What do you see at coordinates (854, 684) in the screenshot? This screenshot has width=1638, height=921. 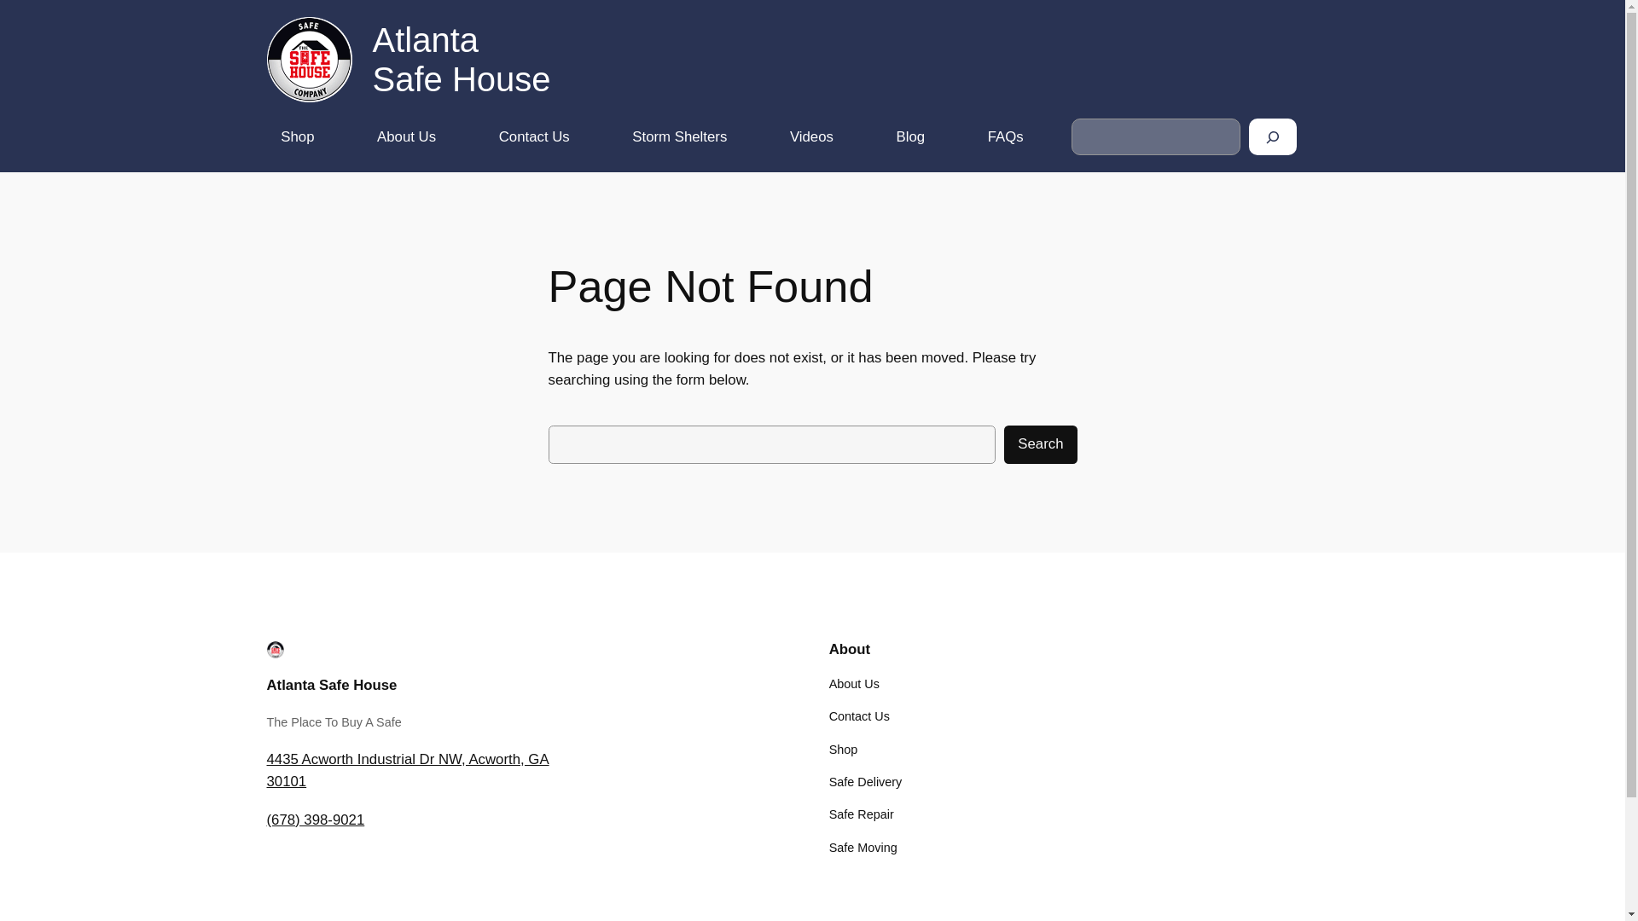 I see `About Us` at bounding box center [854, 684].